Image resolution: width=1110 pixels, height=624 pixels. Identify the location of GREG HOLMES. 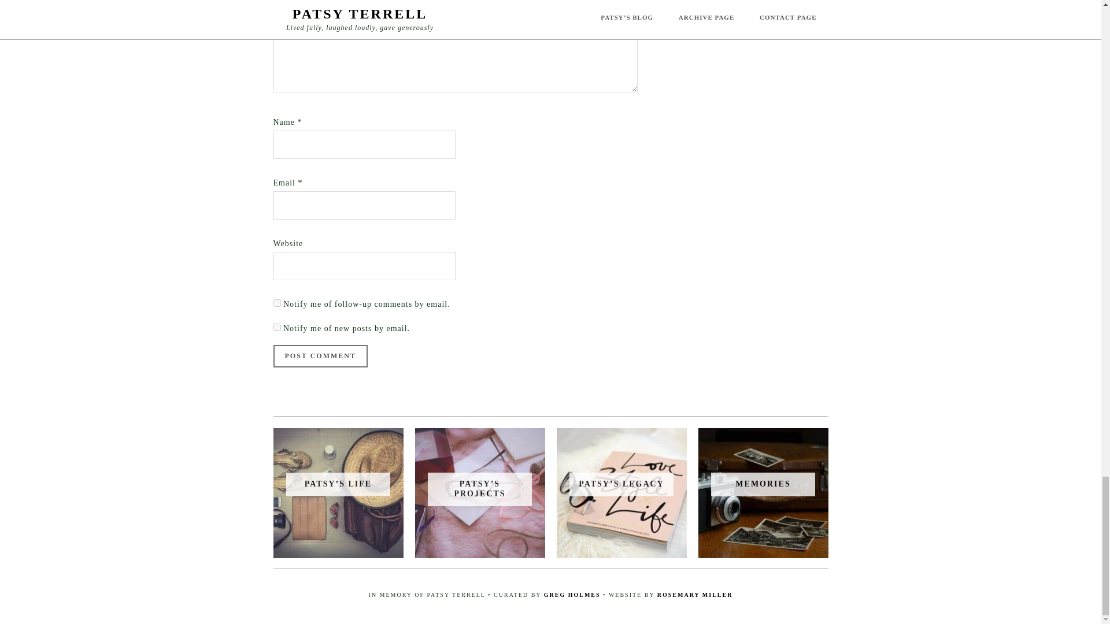
(572, 594).